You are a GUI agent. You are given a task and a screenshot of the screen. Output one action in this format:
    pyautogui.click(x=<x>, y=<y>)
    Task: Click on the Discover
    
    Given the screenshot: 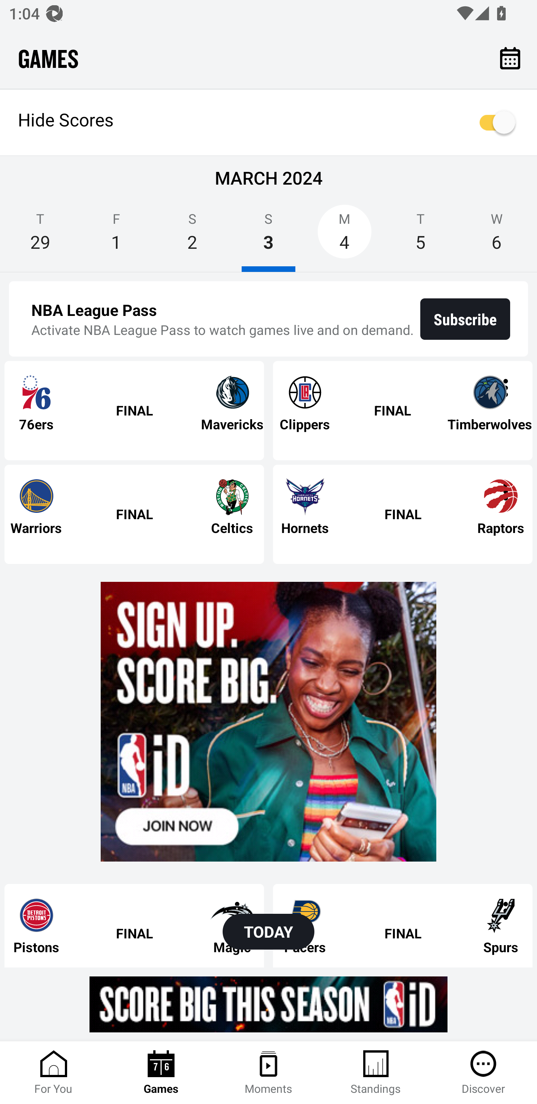 What is the action you would take?
    pyautogui.click(x=483, y=1073)
    